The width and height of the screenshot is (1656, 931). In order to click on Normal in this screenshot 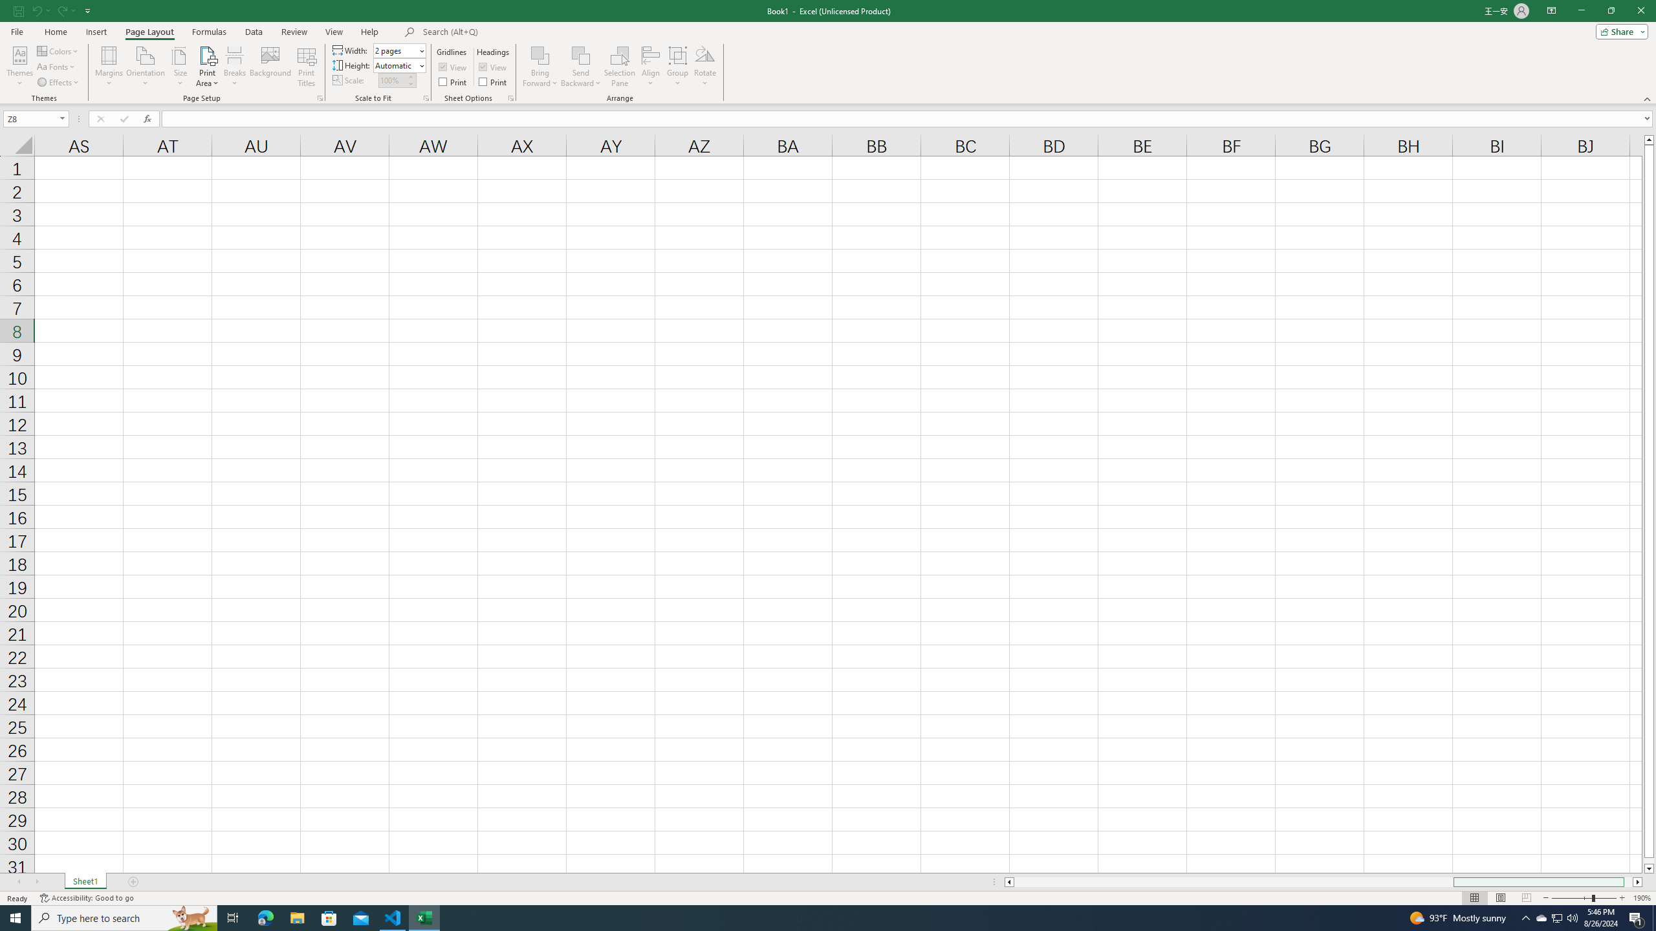, I will do `click(1474, 898)`.